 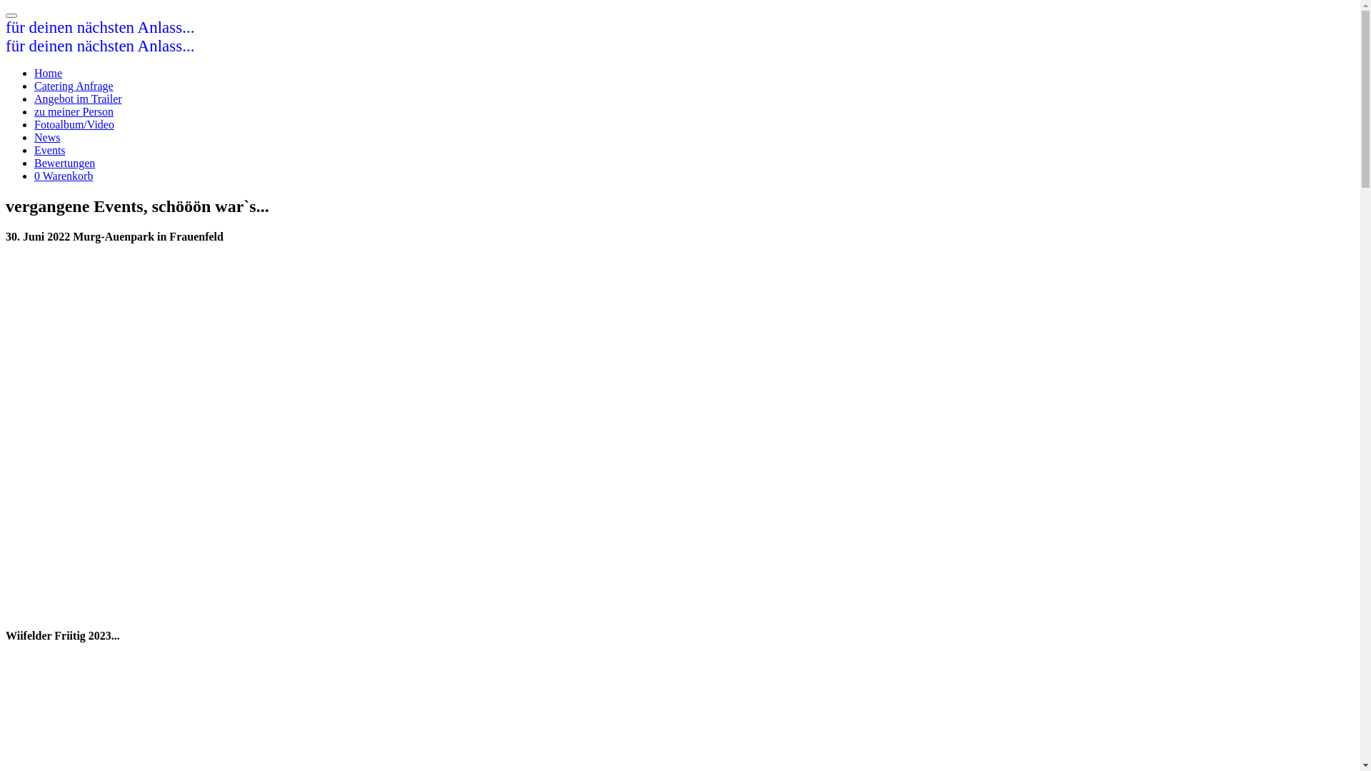 I want to click on Angebot im Trailer, so click(x=79, y=99).